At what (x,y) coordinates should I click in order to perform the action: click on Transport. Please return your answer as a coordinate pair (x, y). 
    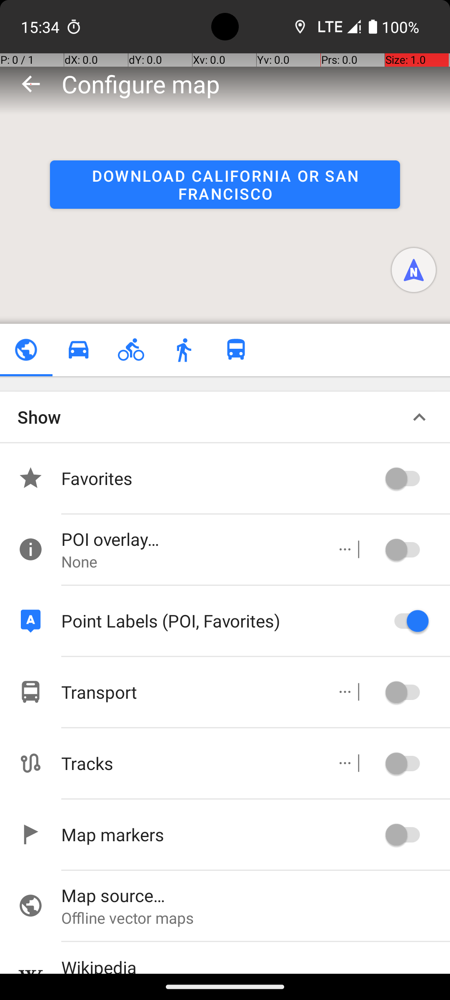
    Looking at the image, I should click on (190, 692).